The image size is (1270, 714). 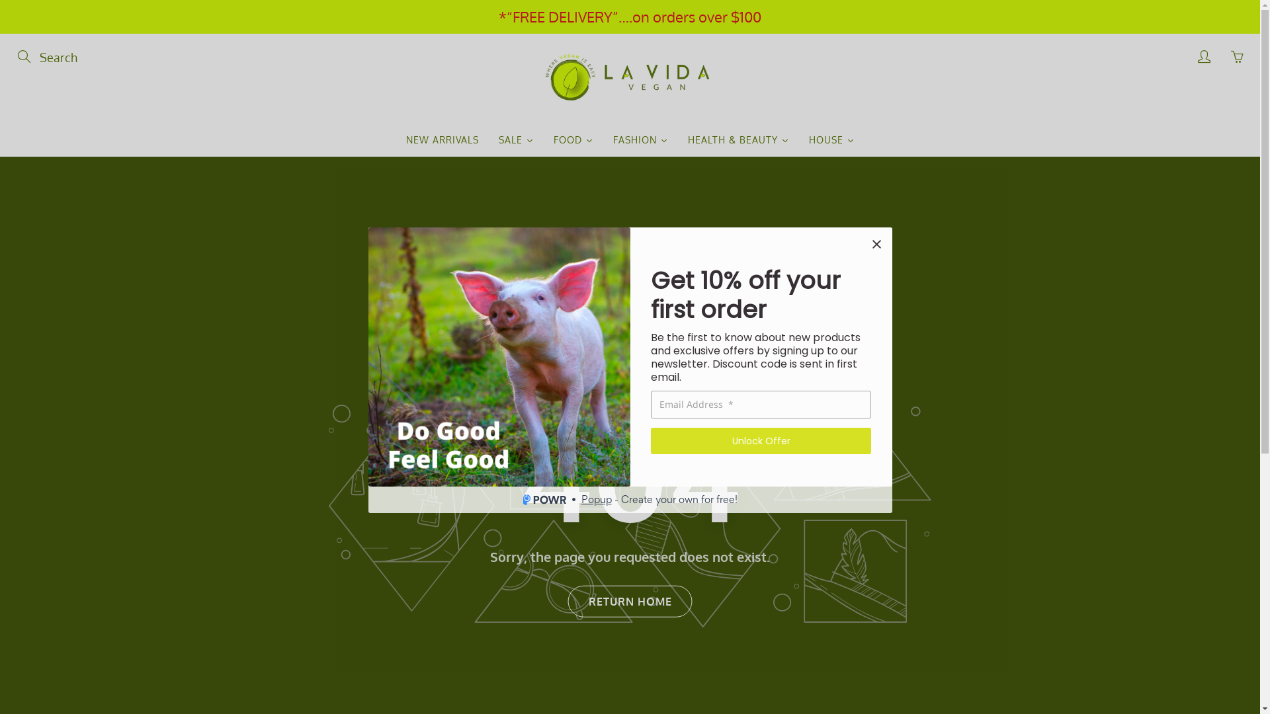 What do you see at coordinates (573, 140) in the screenshot?
I see `FOOD` at bounding box center [573, 140].